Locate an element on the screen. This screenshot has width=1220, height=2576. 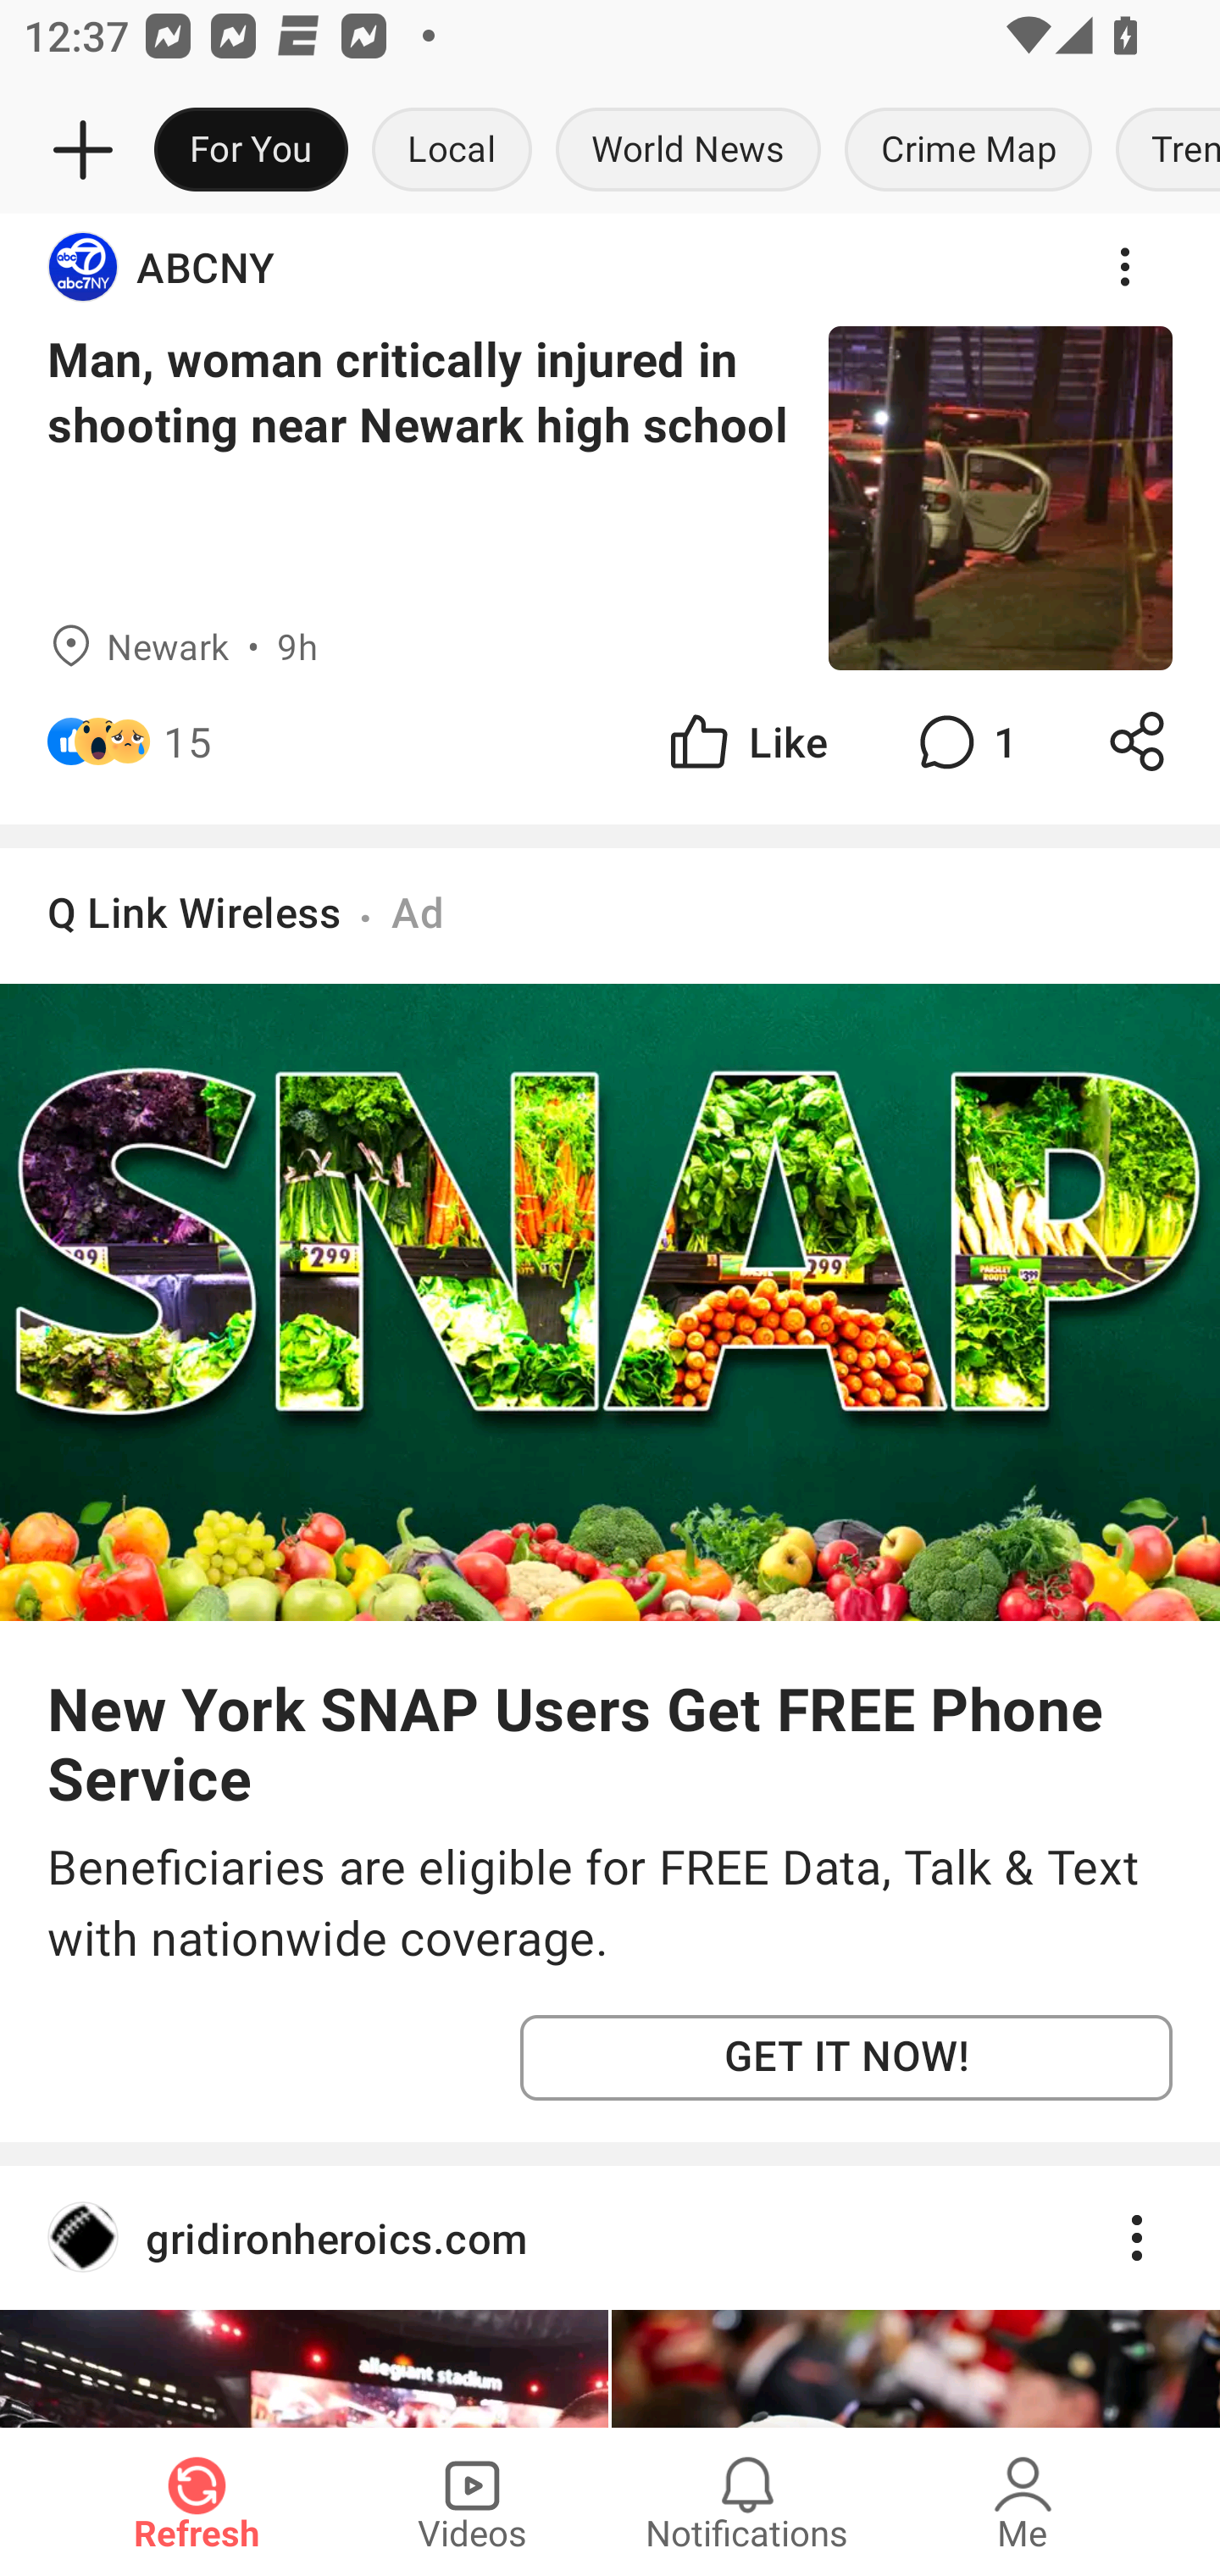
15 is located at coordinates (187, 741).